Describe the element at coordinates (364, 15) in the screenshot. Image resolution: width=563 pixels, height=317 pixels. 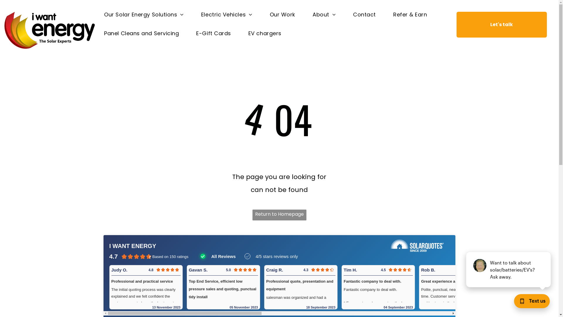
I see `Contact` at that location.